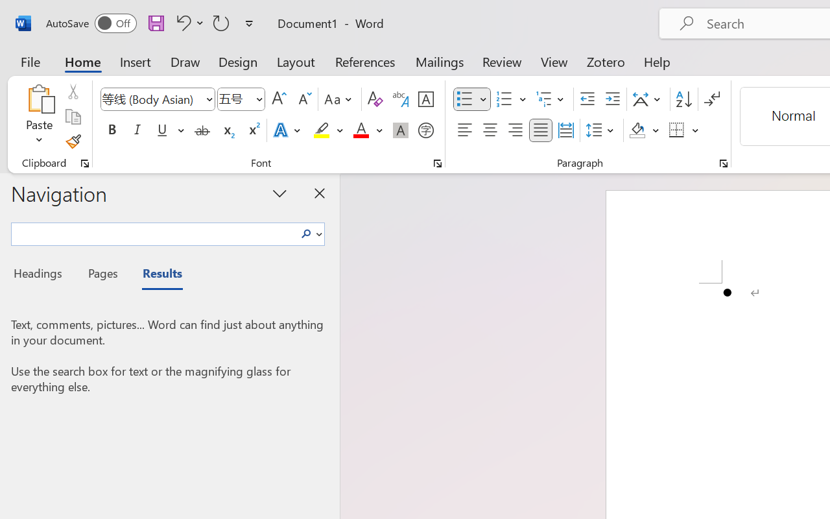 This screenshot has height=519, width=830. What do you see at coordinates (153, 232) in the screenshot?
I see `Search document` at bounding box center [153, 232].